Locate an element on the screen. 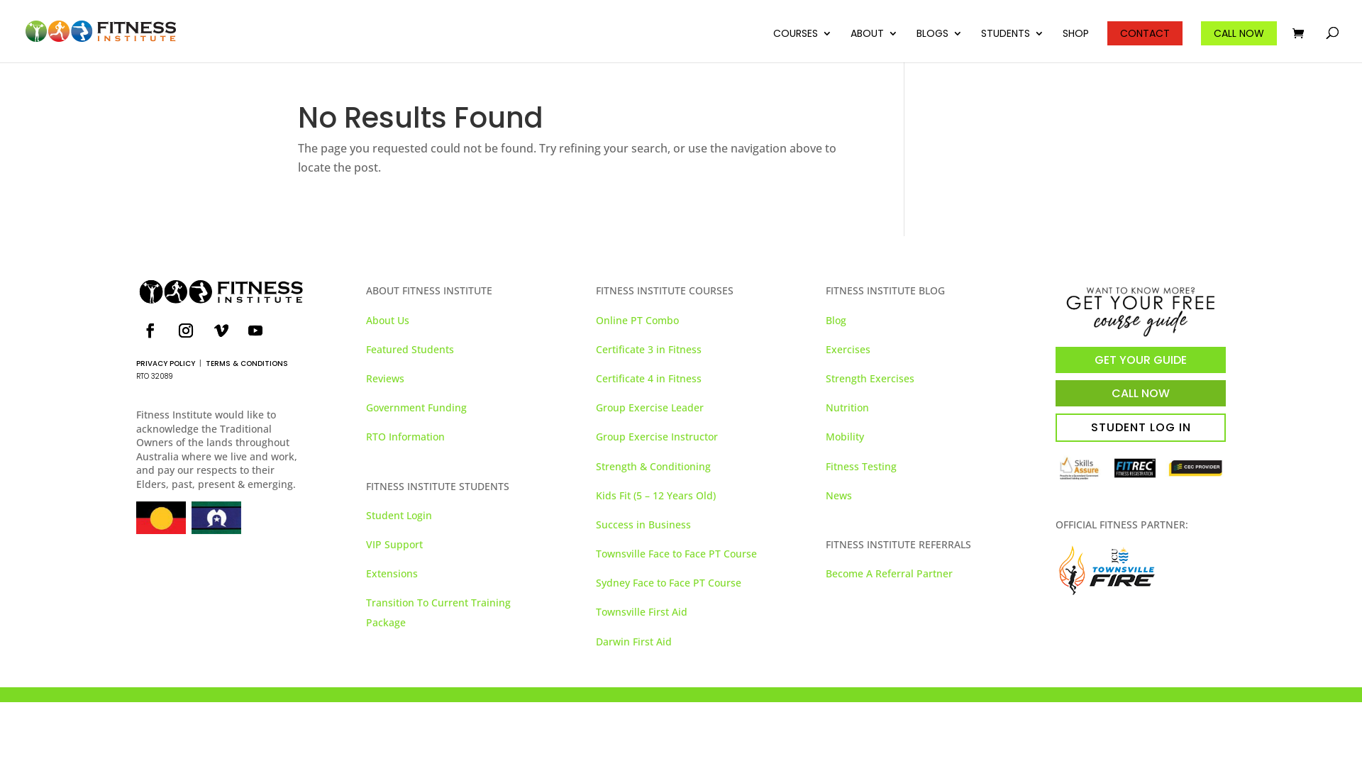 Image resolution: width=1362 pixels, height=766 pixels. STUDENTS is located at coordinates (1013, 41).